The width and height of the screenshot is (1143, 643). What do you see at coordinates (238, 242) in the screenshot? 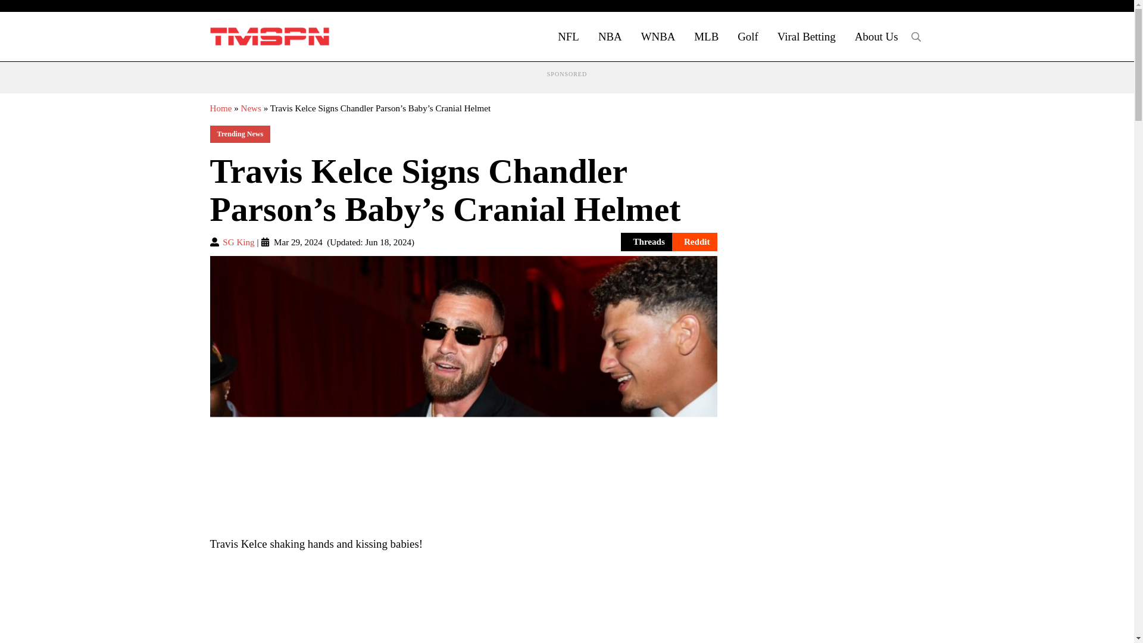
I see `SG King` at bounding box center [238, 242].